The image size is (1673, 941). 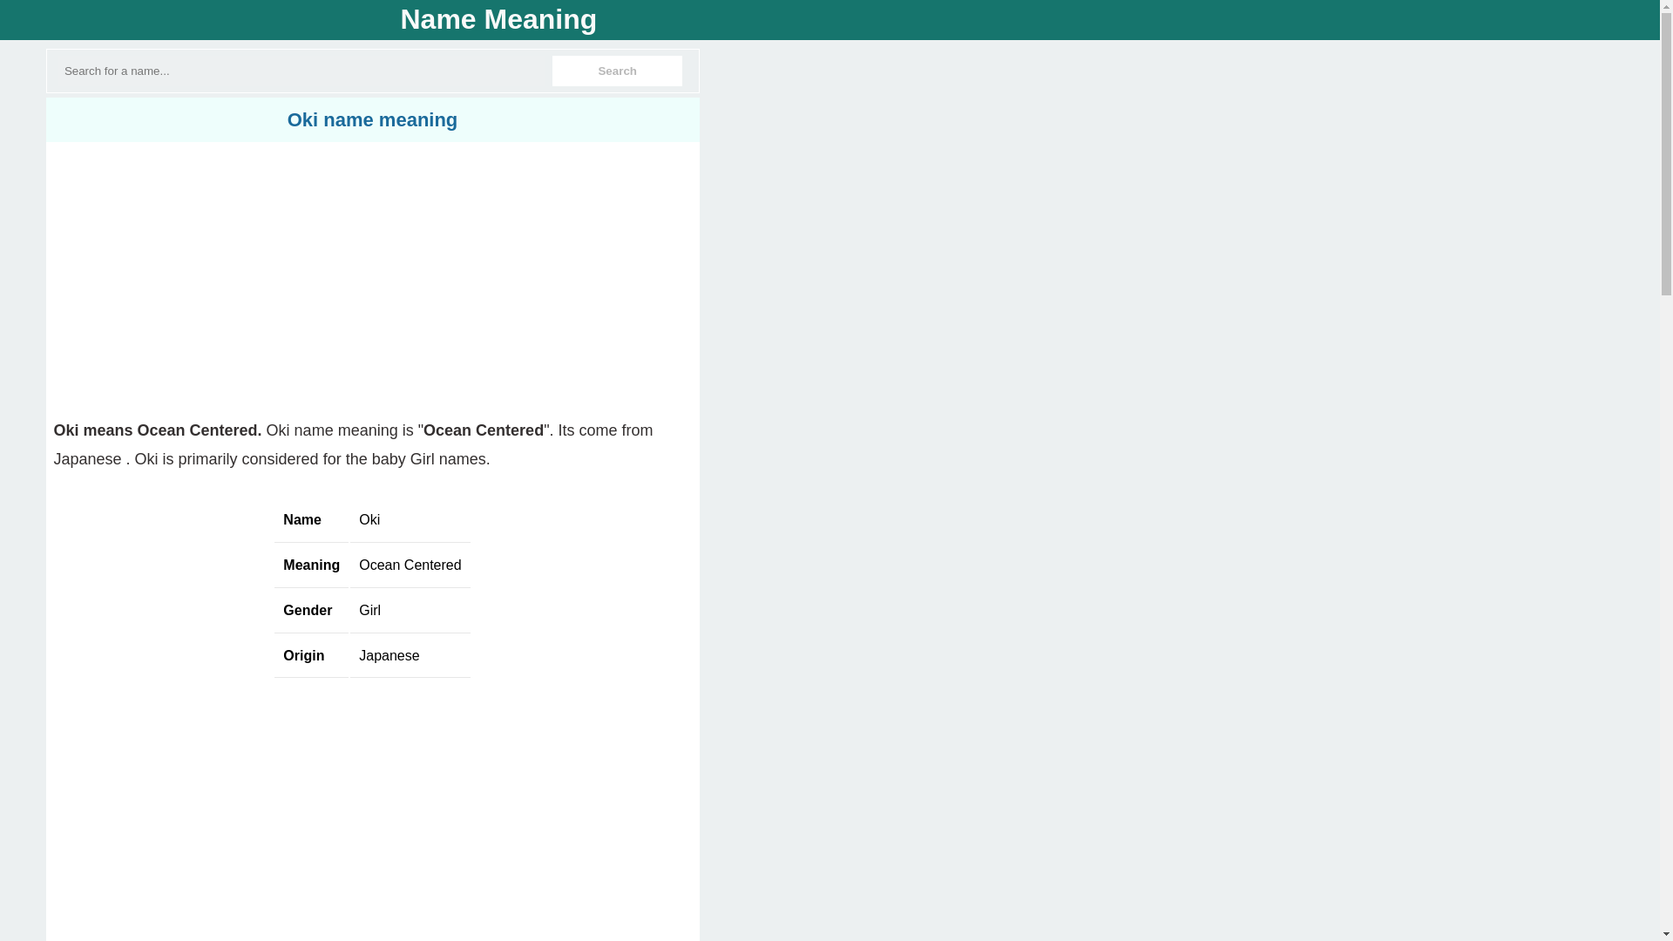 What do you see at coordinates (369, 610) in the screenshot?
I see `Girl` at bounding box center [369, 610].